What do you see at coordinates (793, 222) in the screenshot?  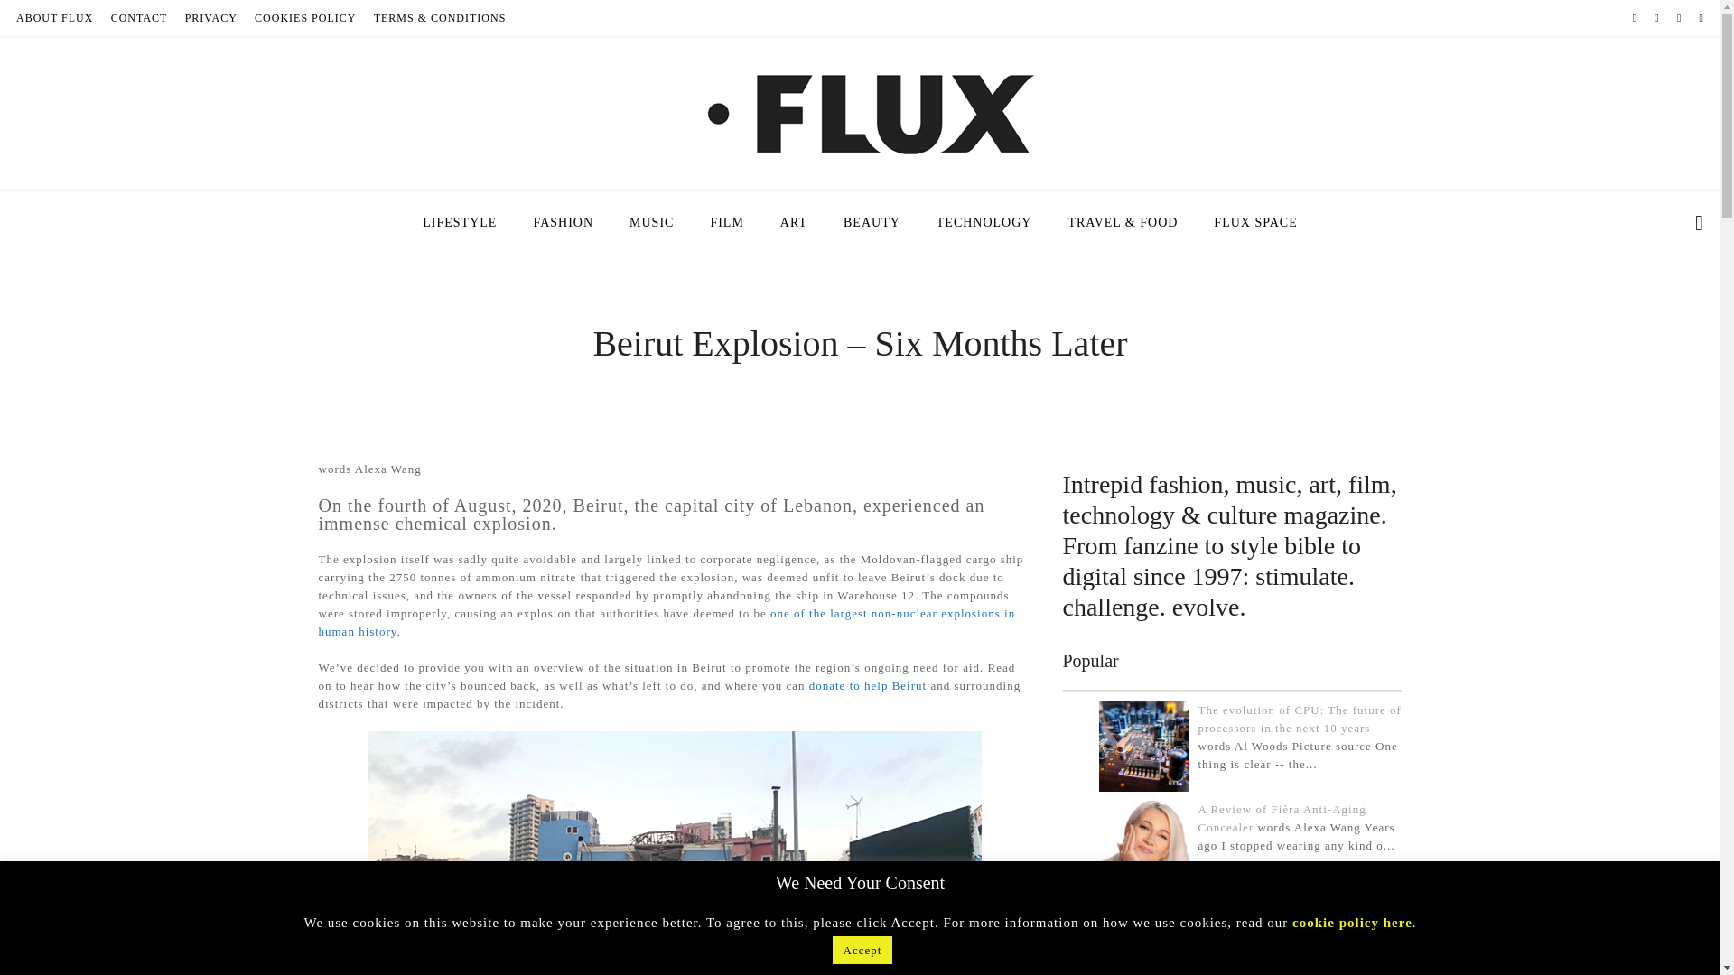 I see `ART` at bounding box center [793, 222].